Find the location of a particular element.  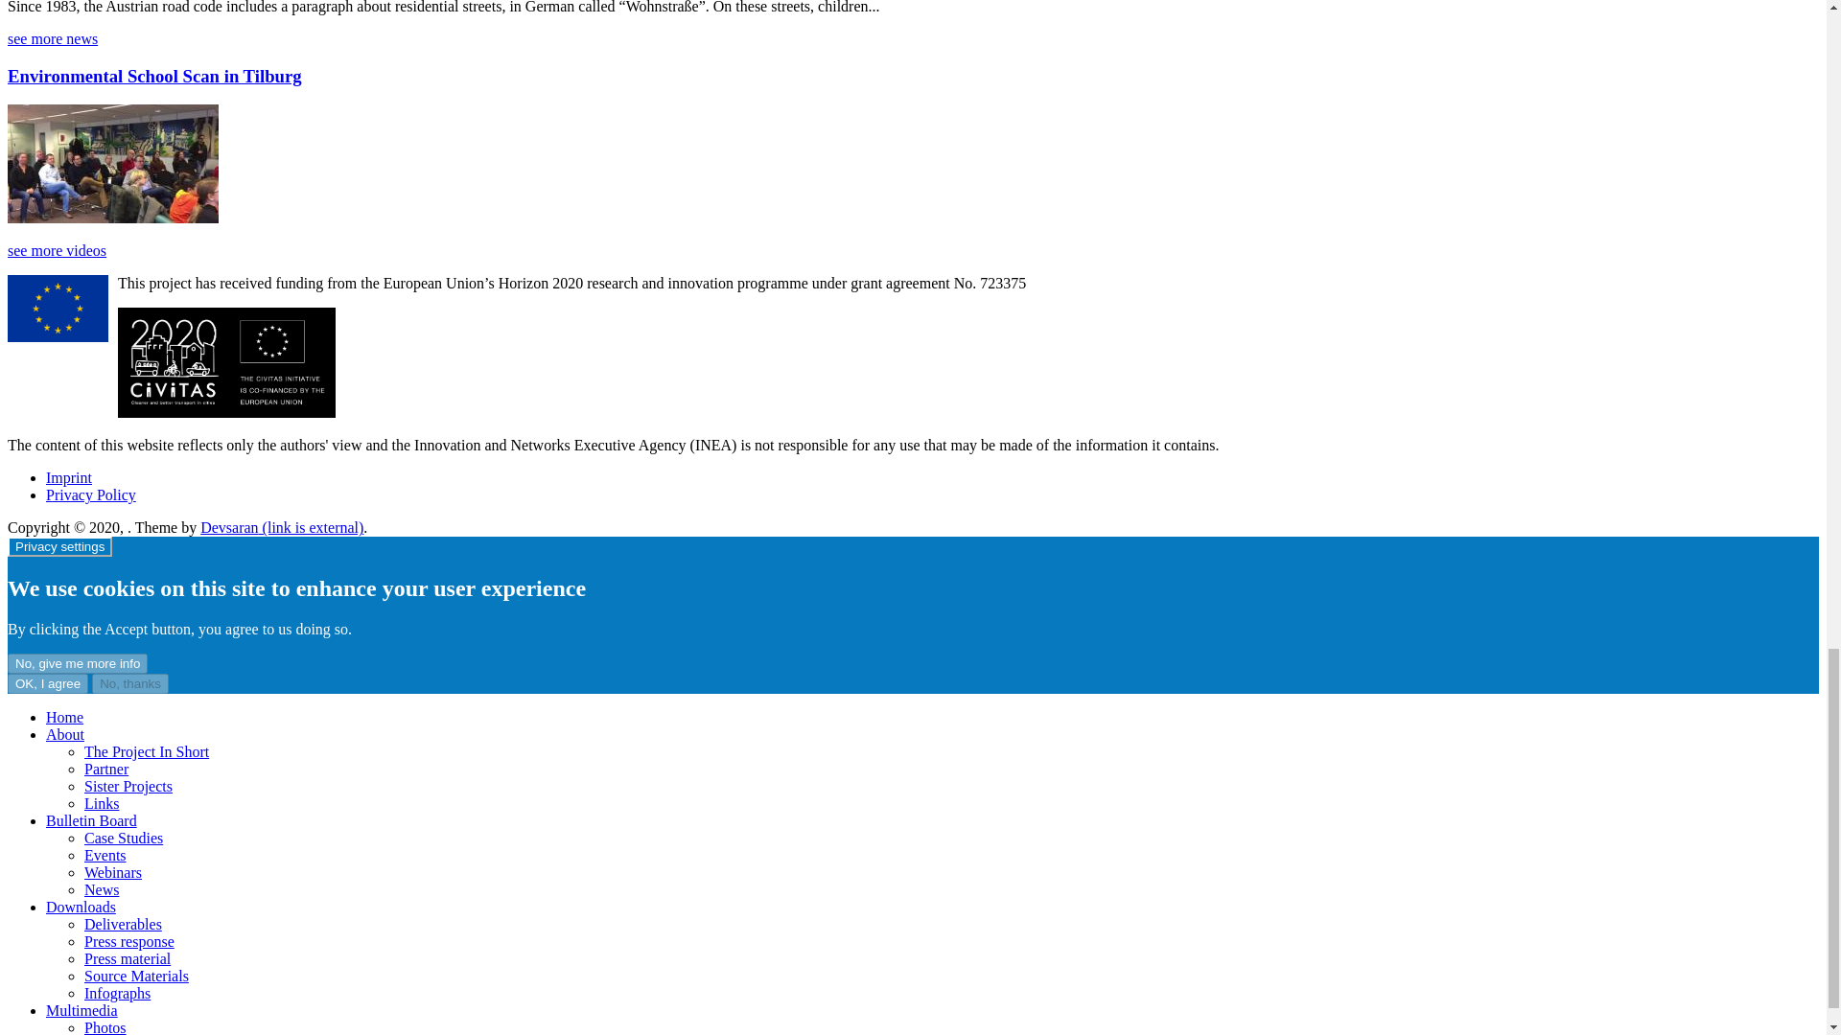

Privacy Policy is located at coordinates (91, 494).